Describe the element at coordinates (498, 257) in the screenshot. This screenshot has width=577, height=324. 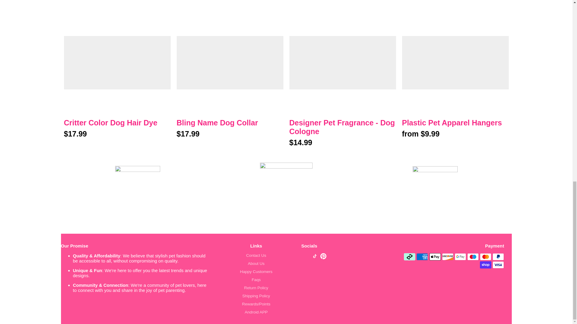
I see `PayPal` at that location.